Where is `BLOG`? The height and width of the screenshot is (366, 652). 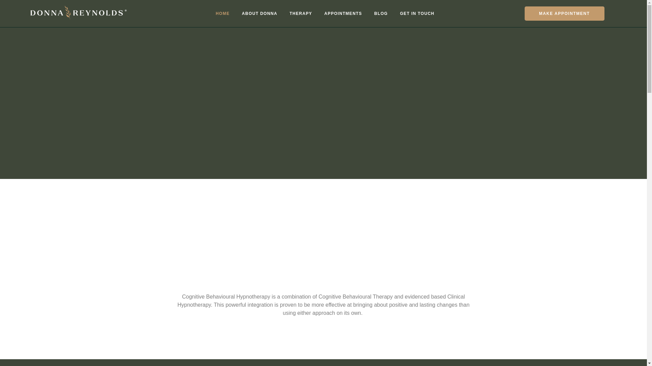 BLOG is located at coordinates (381, 14).